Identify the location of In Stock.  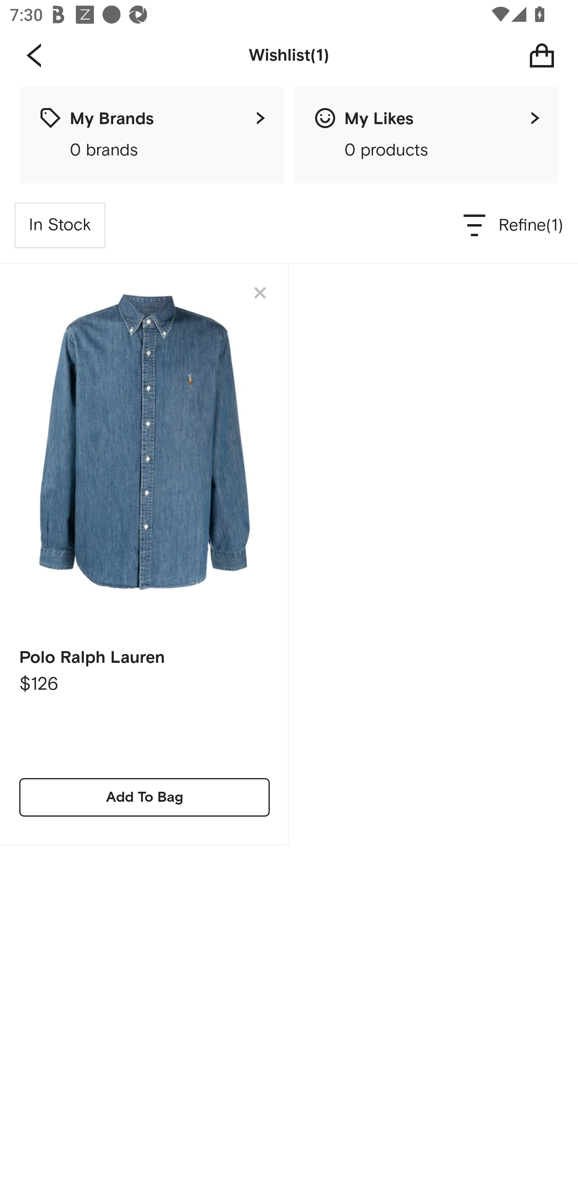
(60, 225).